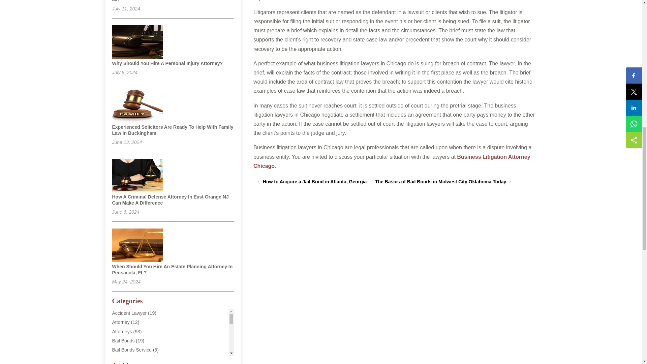  What do you see at coordinates (121, 322) in the screenshot?
I see `Attorney` at bounding box center [121, 322].